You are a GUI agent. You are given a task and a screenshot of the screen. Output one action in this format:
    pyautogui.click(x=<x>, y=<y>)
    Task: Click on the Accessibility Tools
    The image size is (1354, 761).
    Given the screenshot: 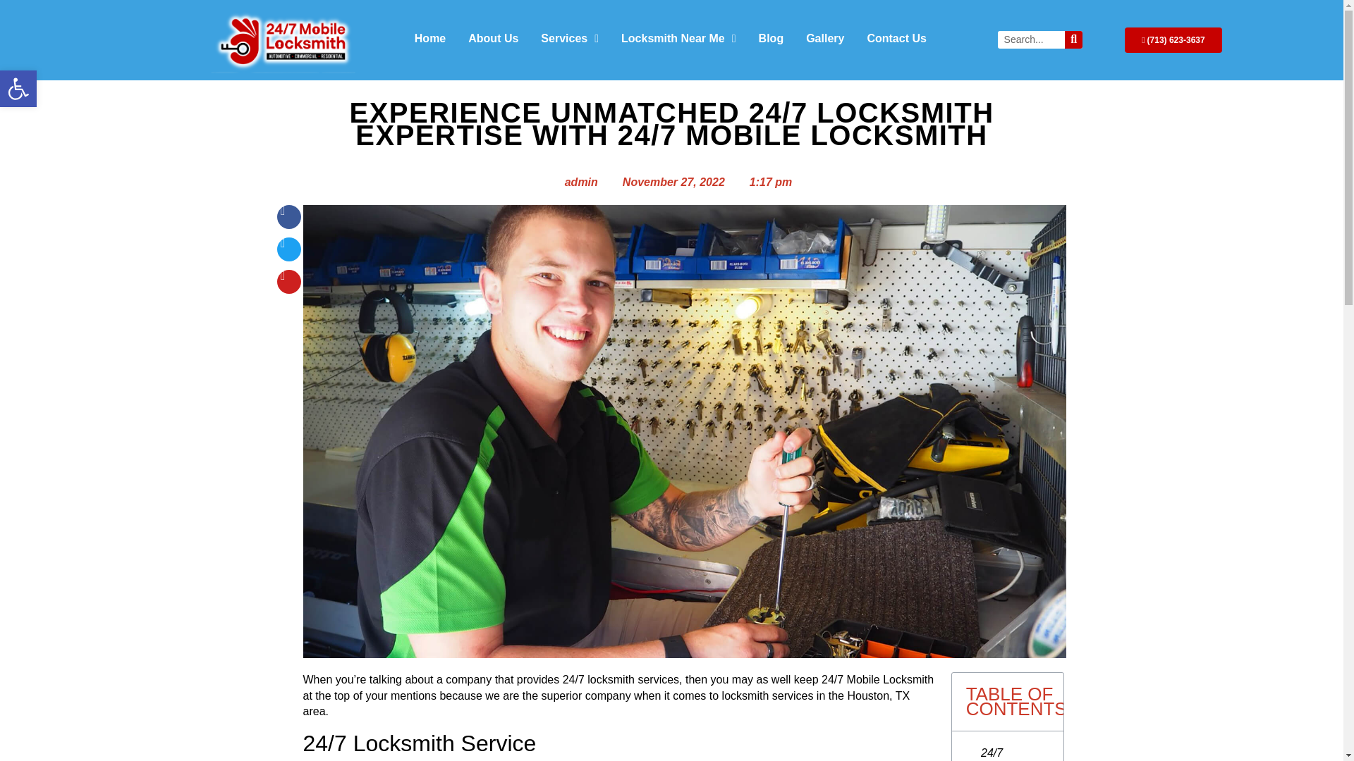 What is the action you would take?
    pyautogui.click(x=18, y=89)
    